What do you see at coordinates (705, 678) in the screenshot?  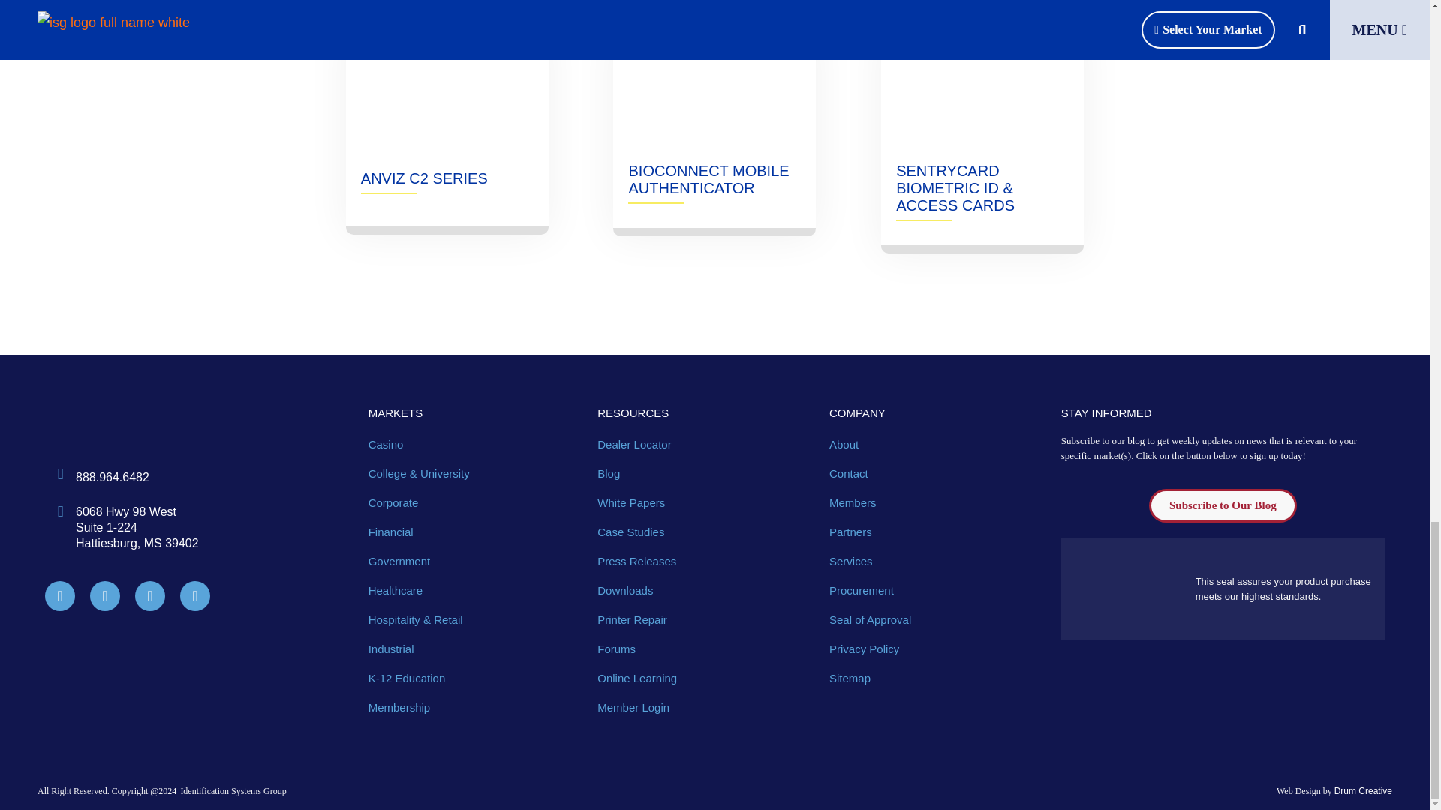 I see `Online Learning` at bounding box center [705, 678].